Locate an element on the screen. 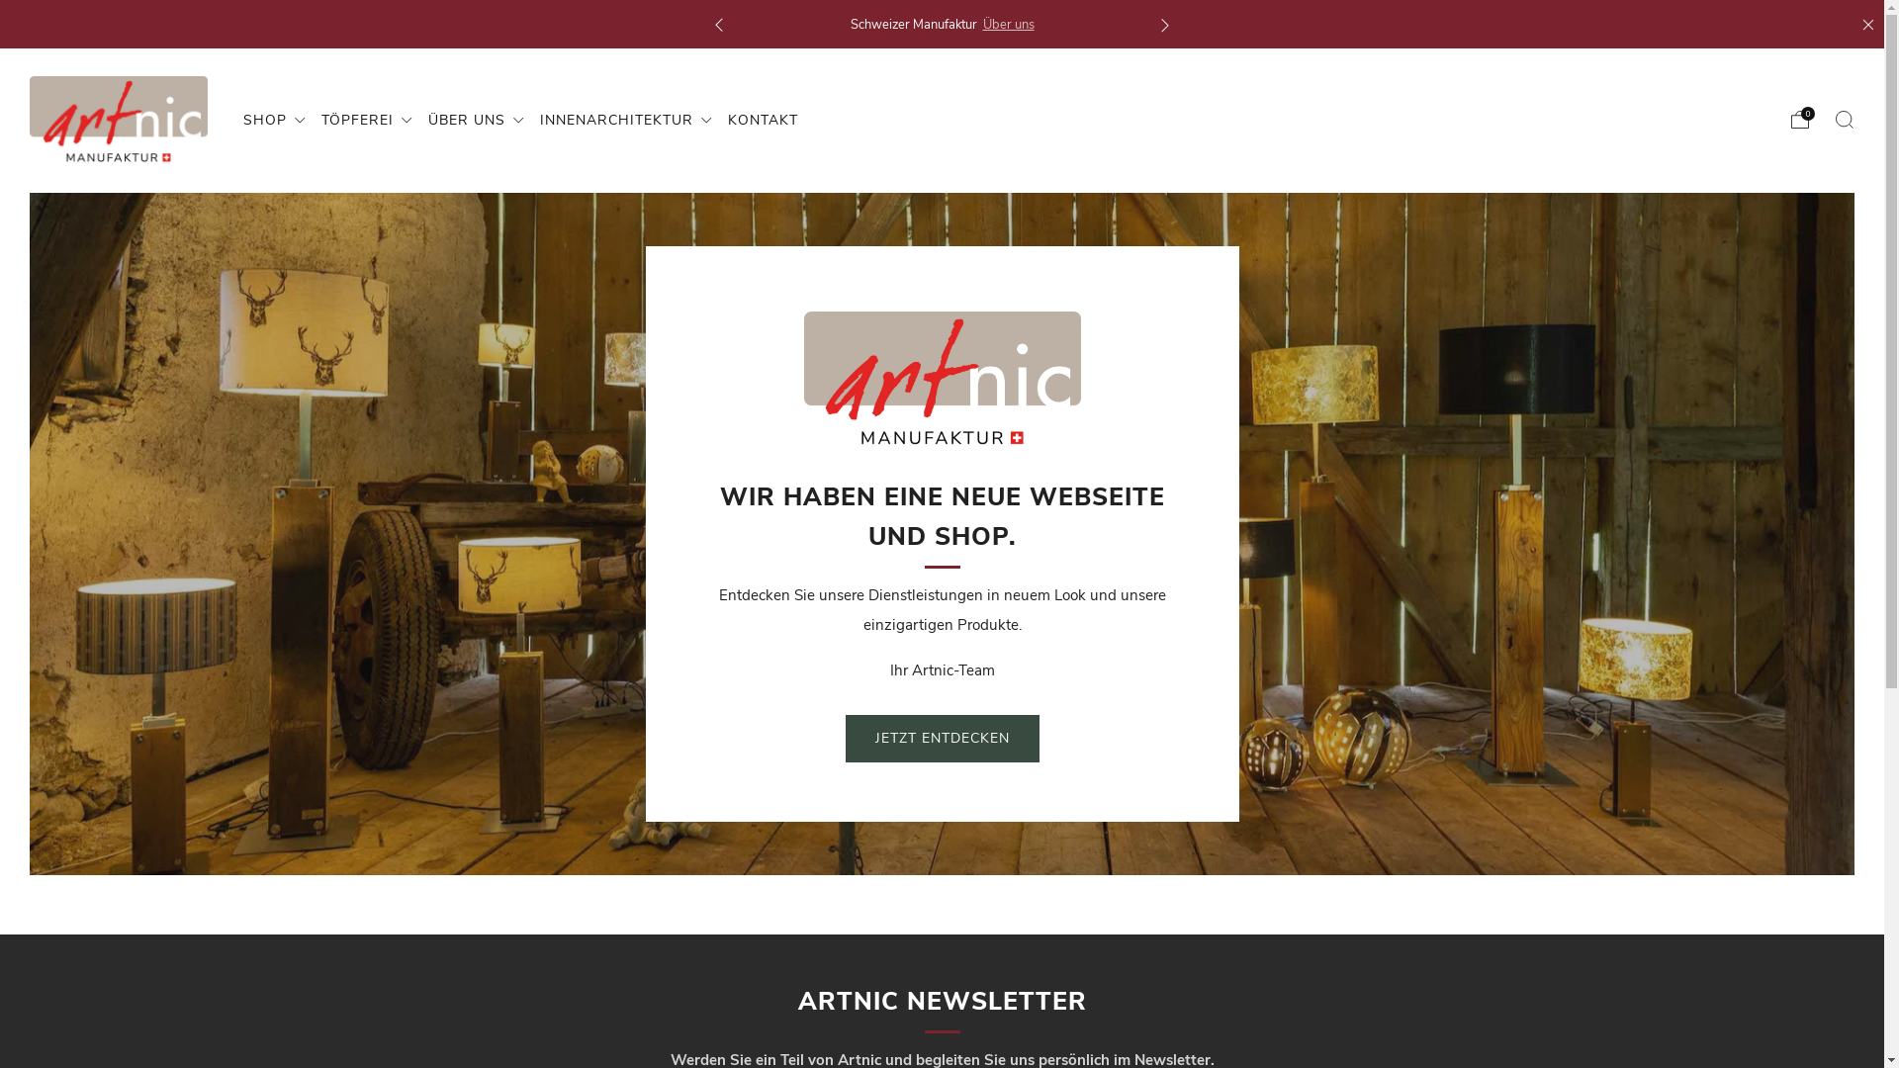  KONTAKT is located at coordinates (764, 121).